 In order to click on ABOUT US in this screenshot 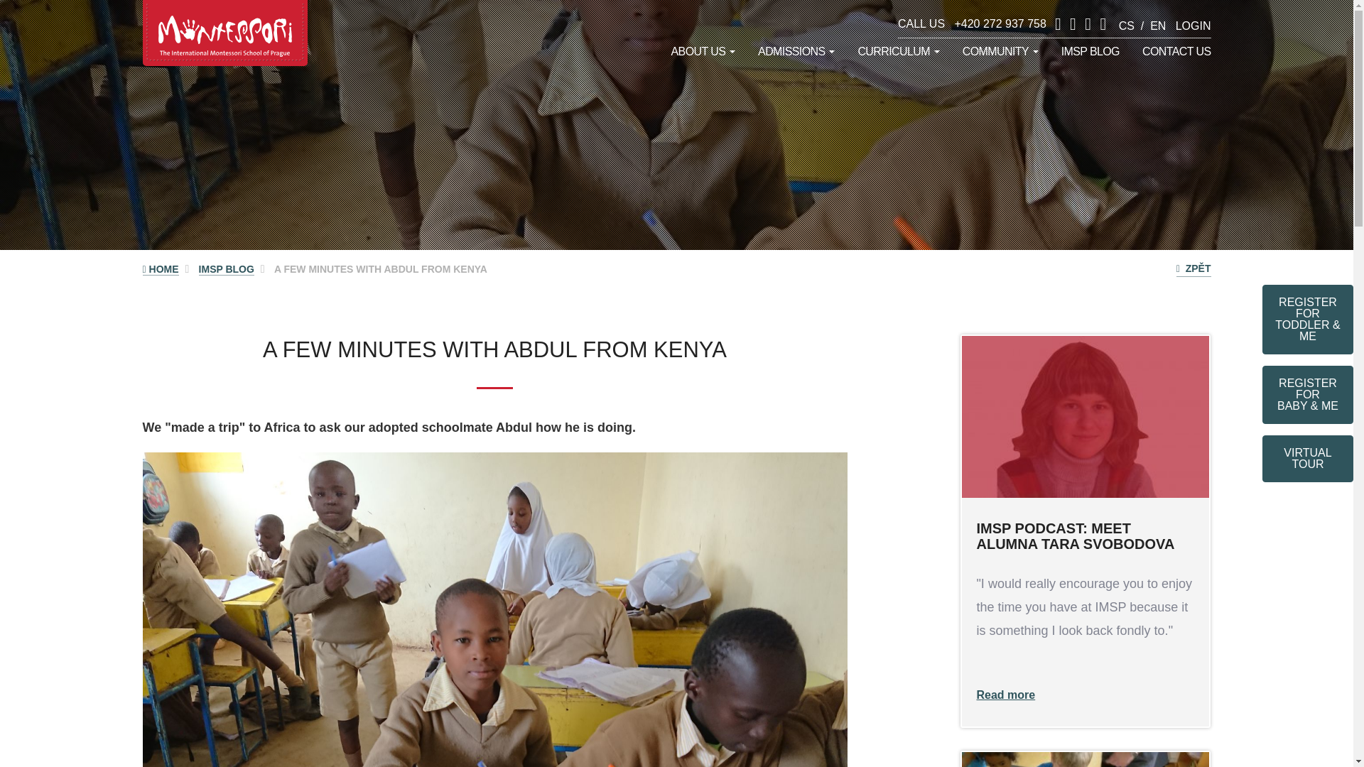, I will do `click(703, 51)`.